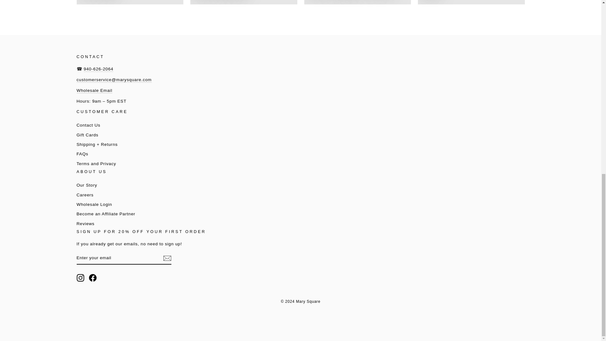 The image size is (606, 341). What do you see at coordinates (94, 90) in the screenshot?
I see `Wholesale Email` at bounding box center [94, 90].